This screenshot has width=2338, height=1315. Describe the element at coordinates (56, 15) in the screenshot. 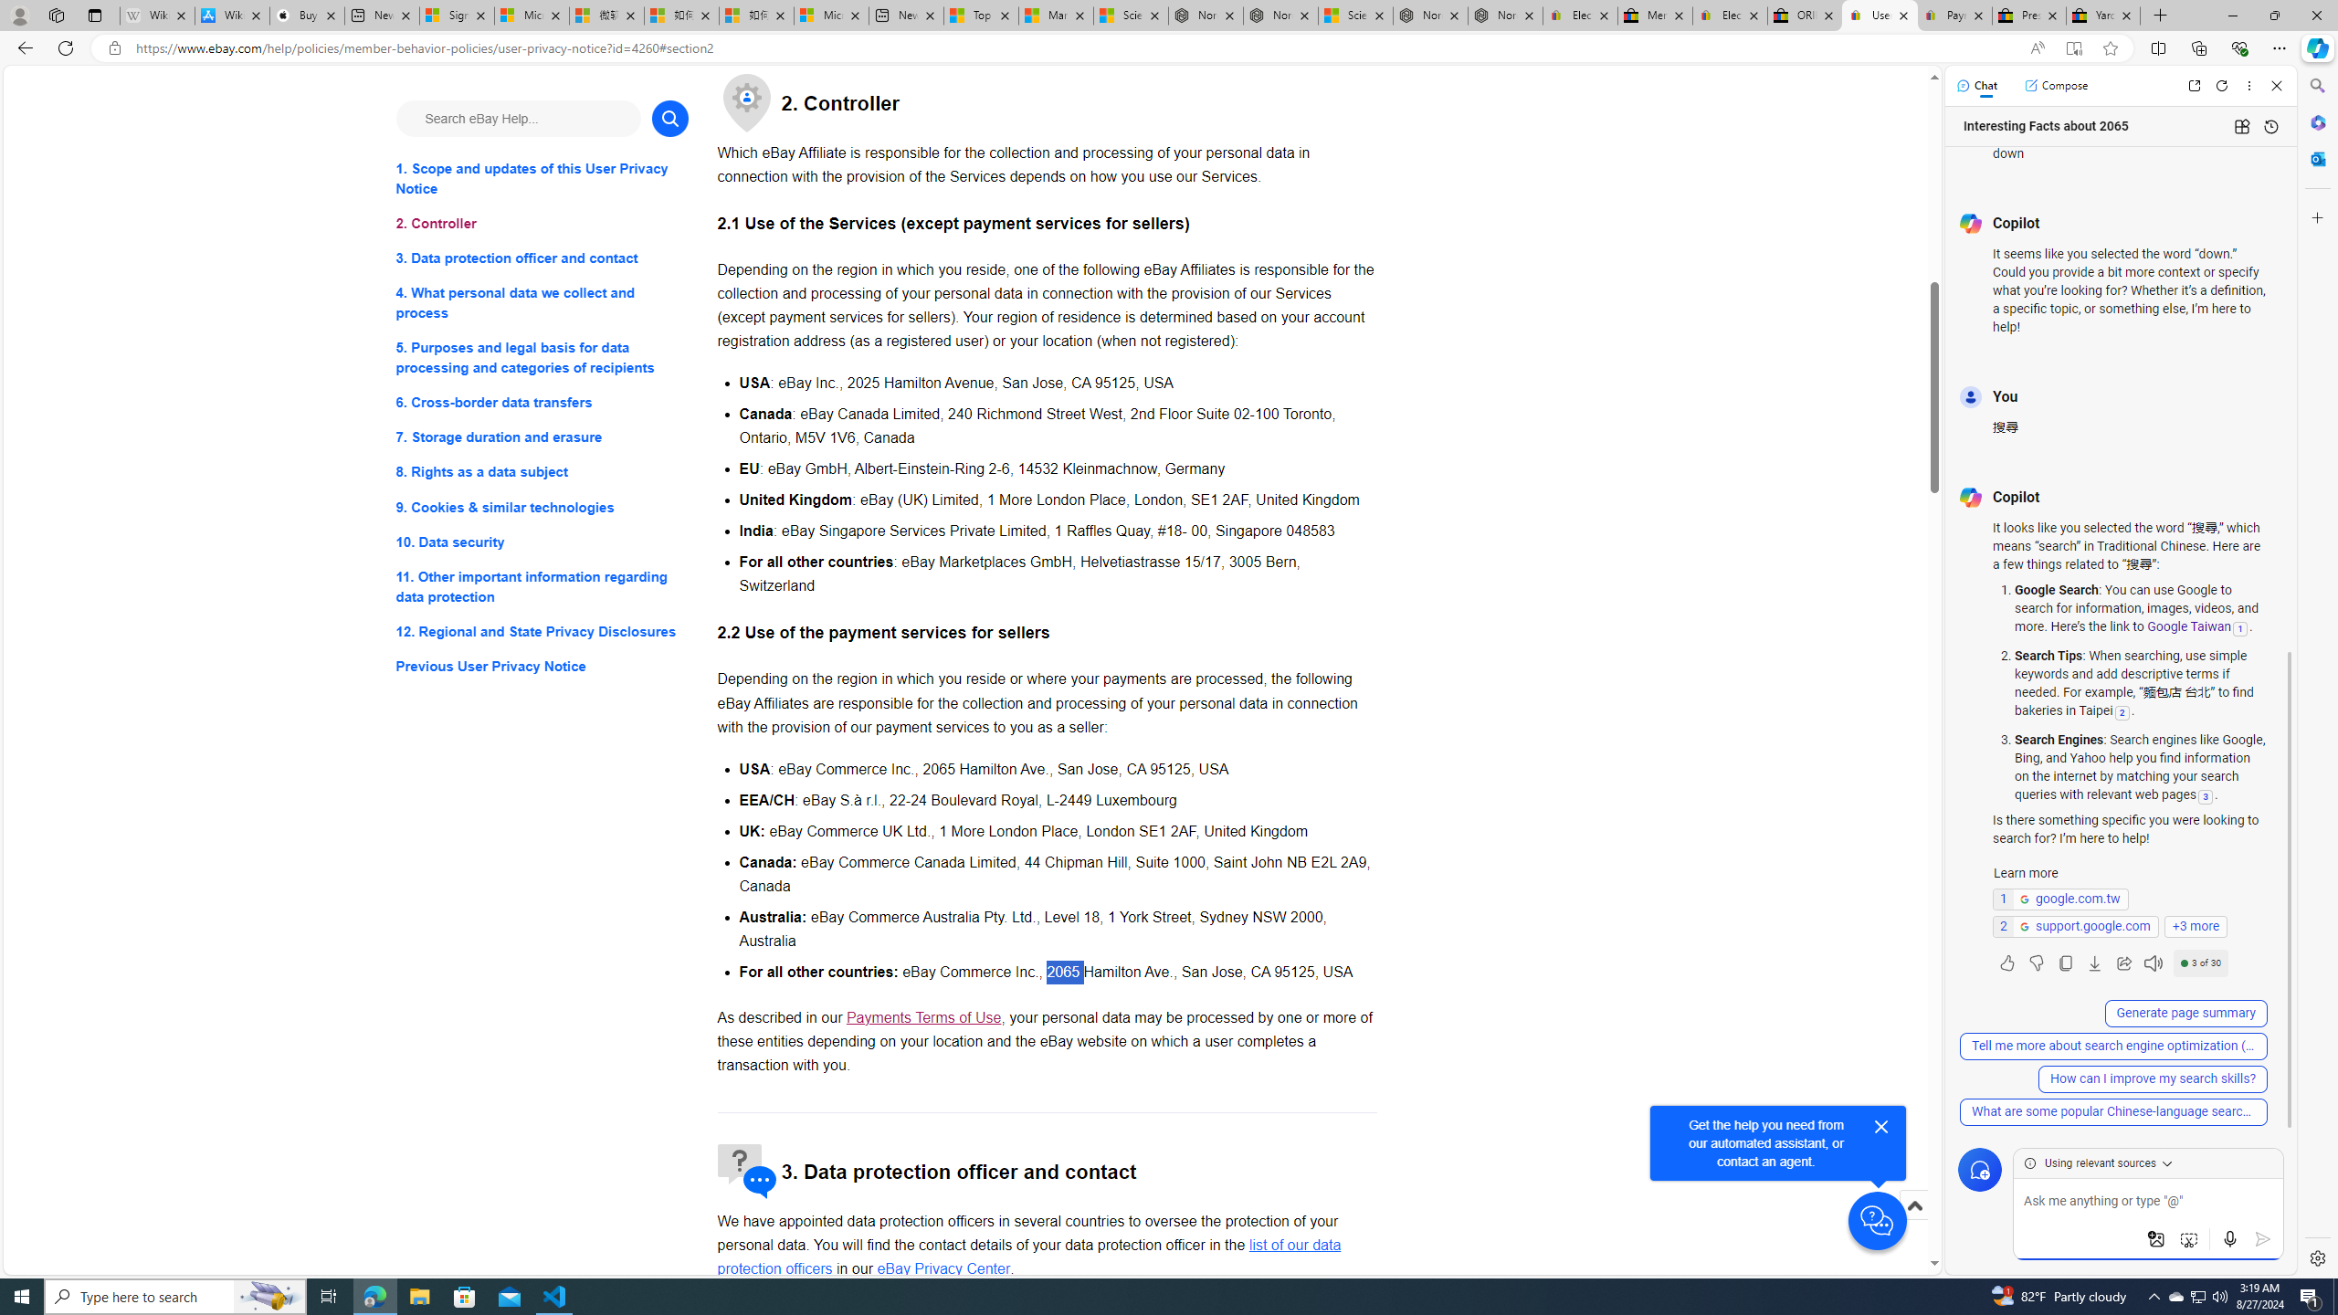

I see `Workspaces` at that location.